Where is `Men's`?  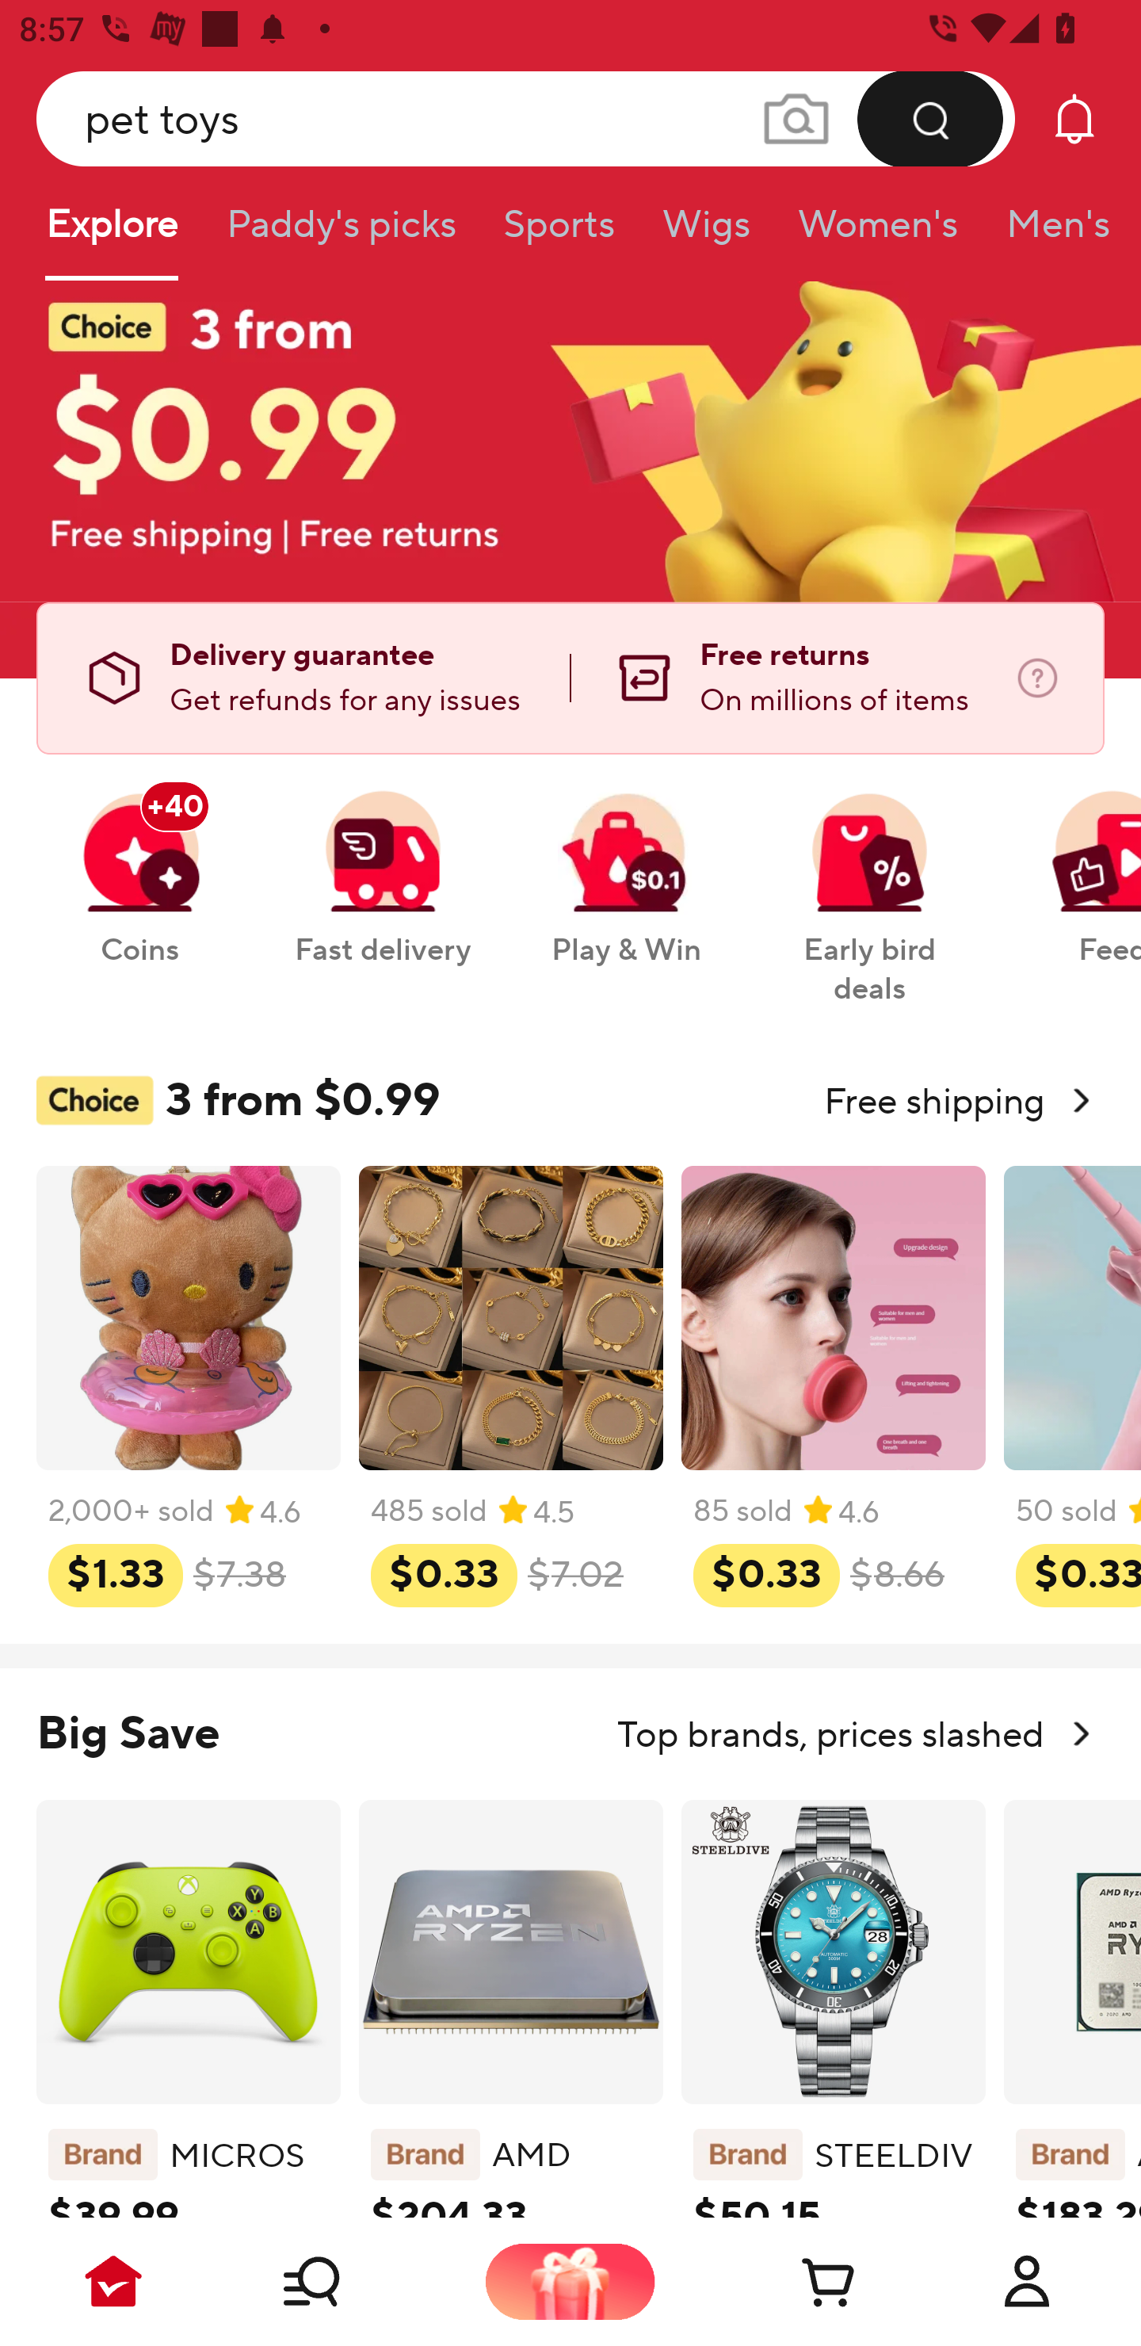 Men's is located at coordinates (1049, 233).